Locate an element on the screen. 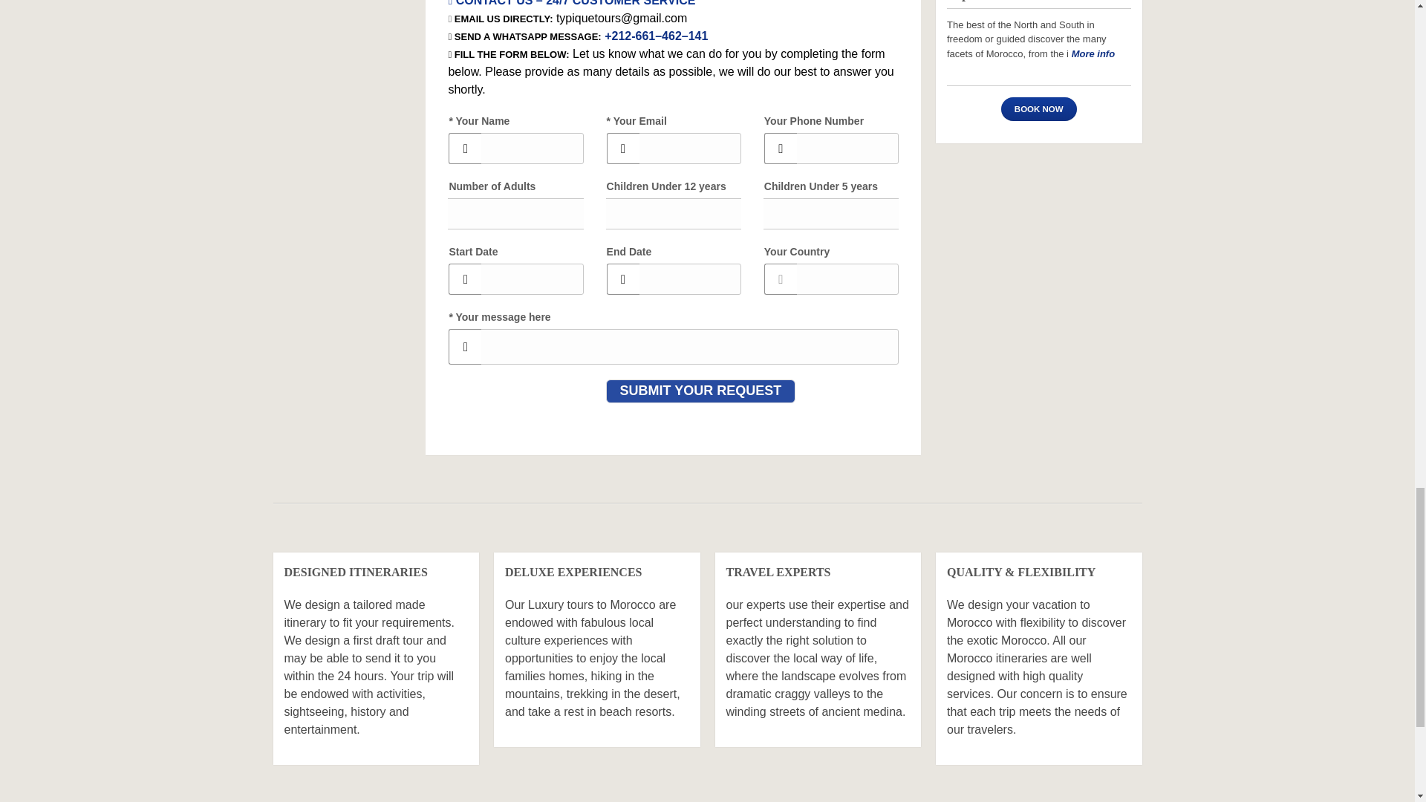 The width and height of the screenshot is (1426, 802). SUBMIT YOUR REQUEST is located at coordinates (701, 391).